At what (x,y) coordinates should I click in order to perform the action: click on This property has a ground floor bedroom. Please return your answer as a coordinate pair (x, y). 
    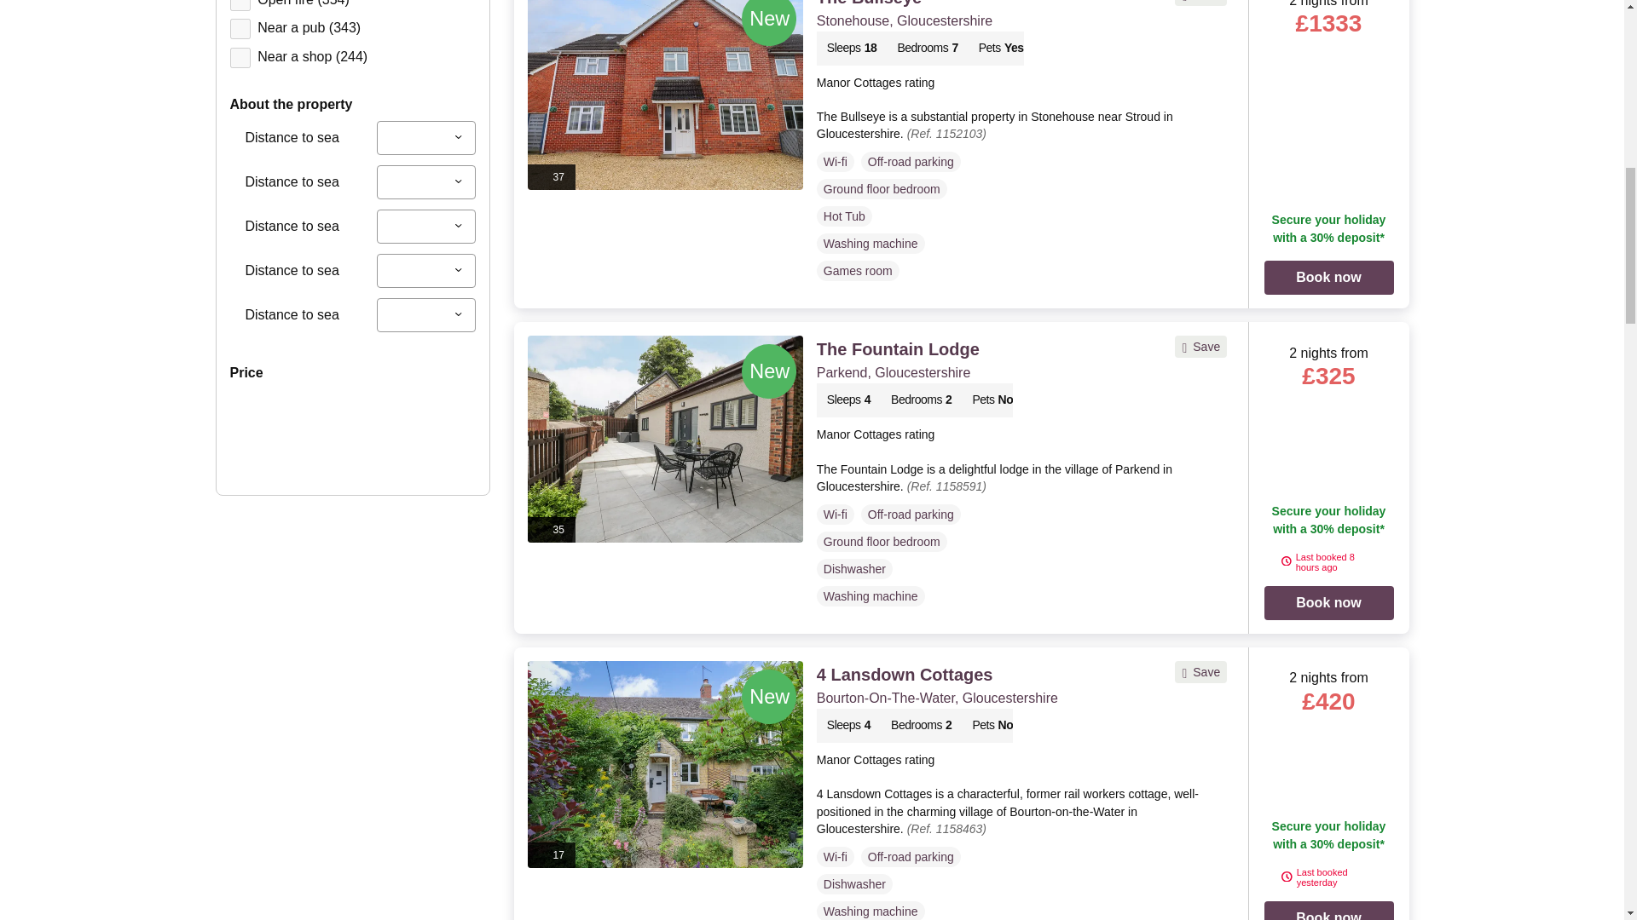
    Looking at the image, I should click on (882, 189).